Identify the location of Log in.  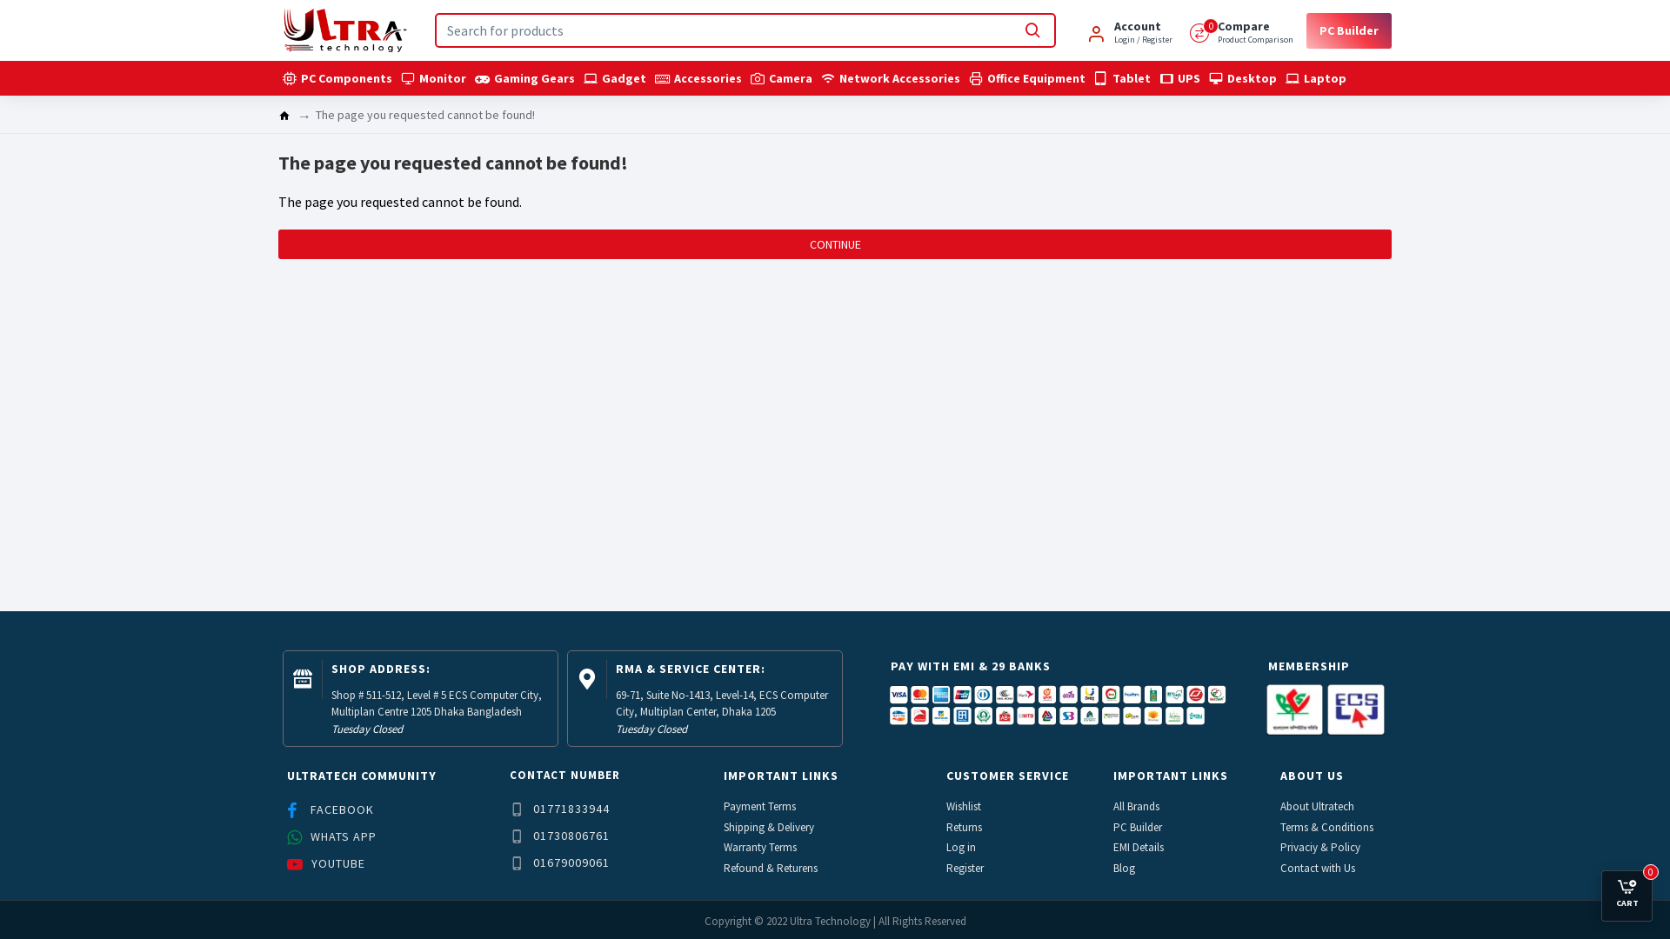
(962, 848).